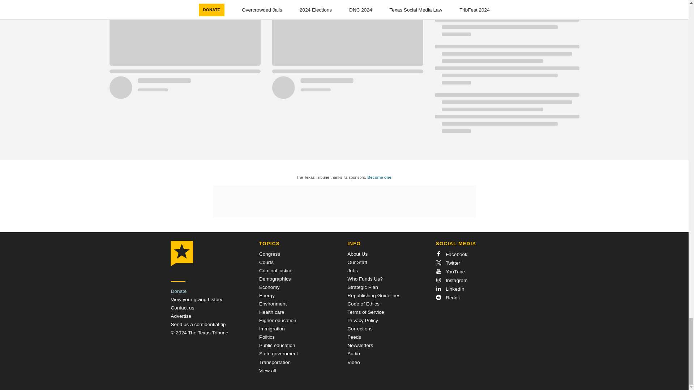  I want to click on View your giving history, so click(196, 299).